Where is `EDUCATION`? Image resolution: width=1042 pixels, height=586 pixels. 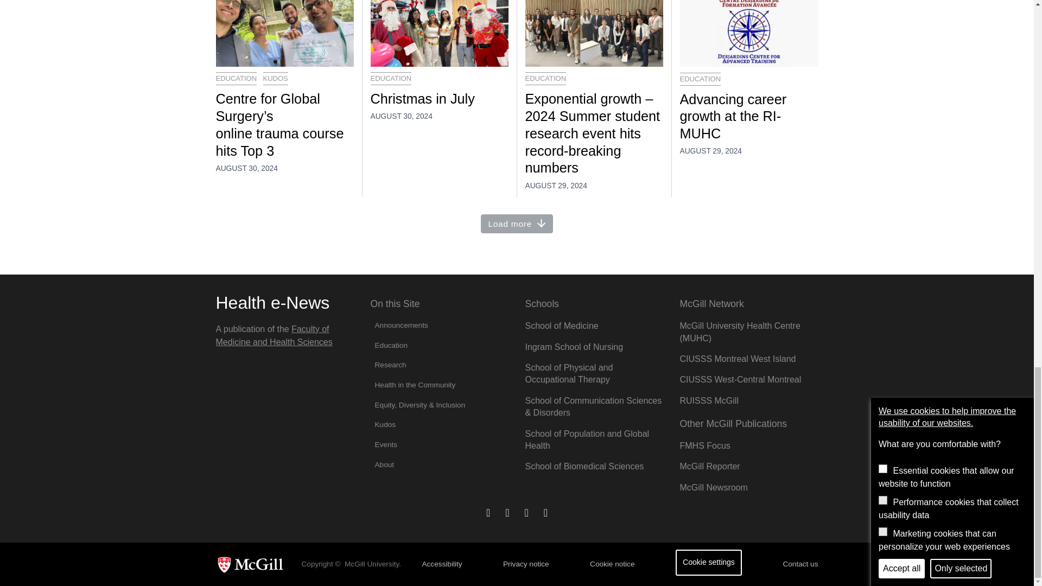
EDUCATION is located at coordinates (700, 79).